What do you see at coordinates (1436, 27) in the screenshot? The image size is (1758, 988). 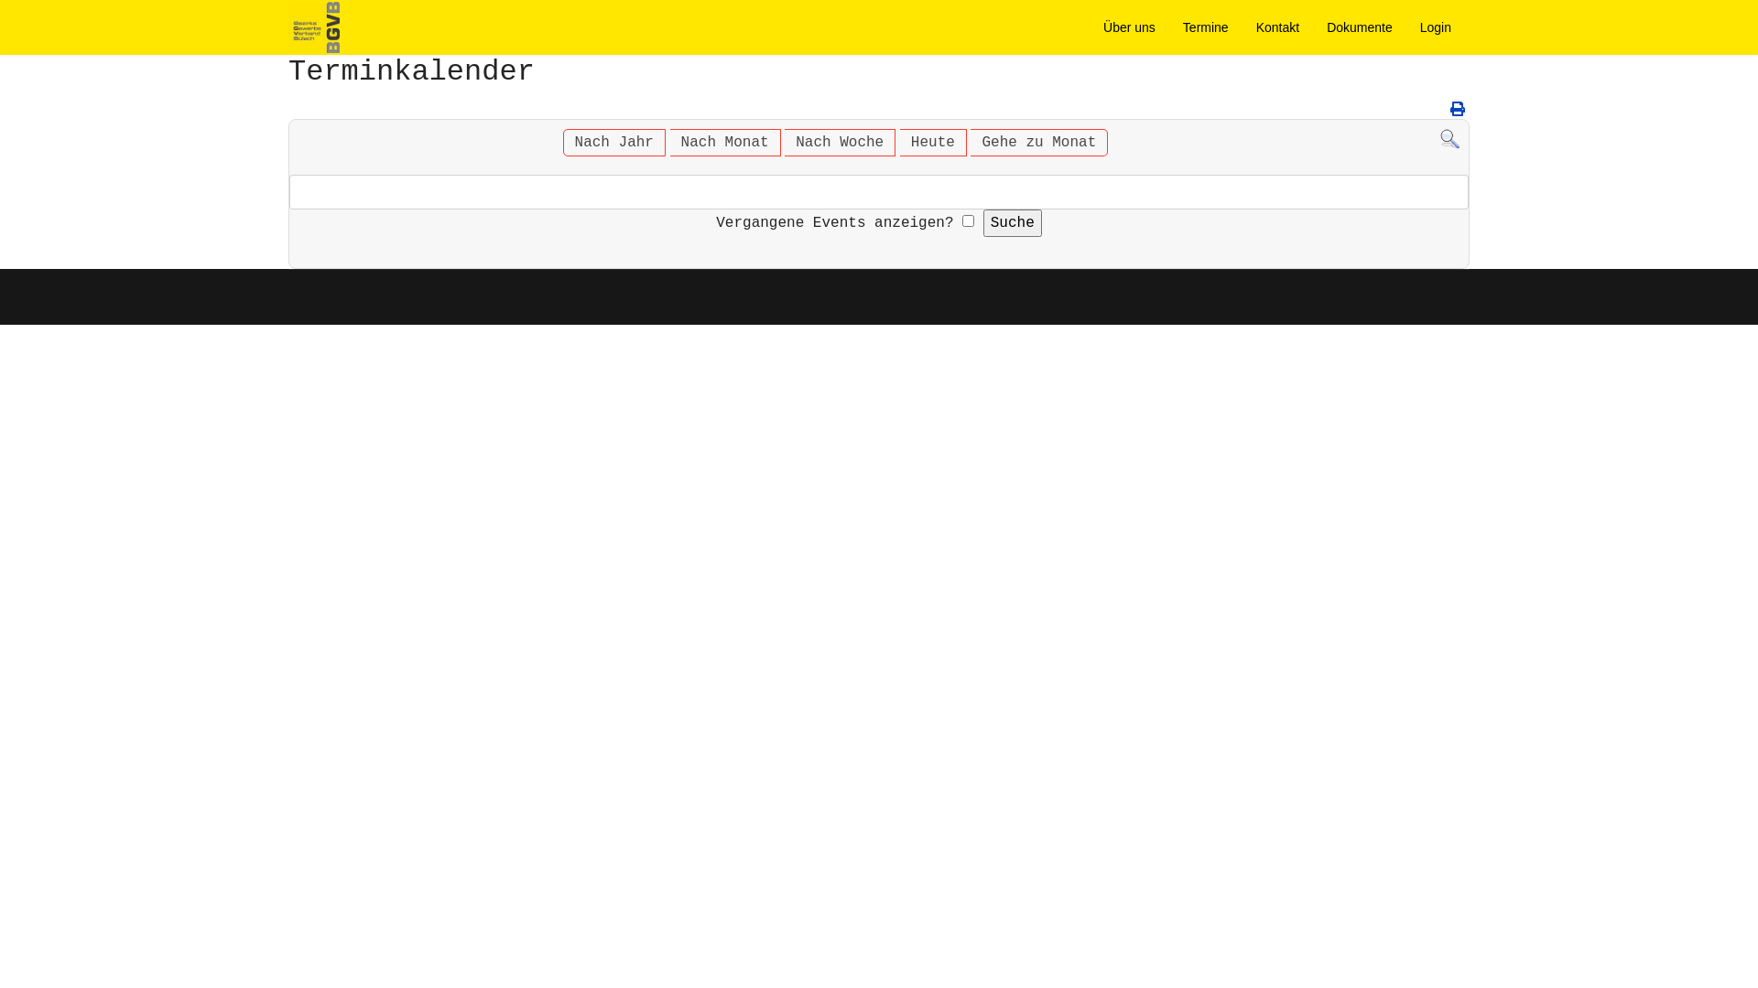 I see `Login` at bounding box center [1436, 27].